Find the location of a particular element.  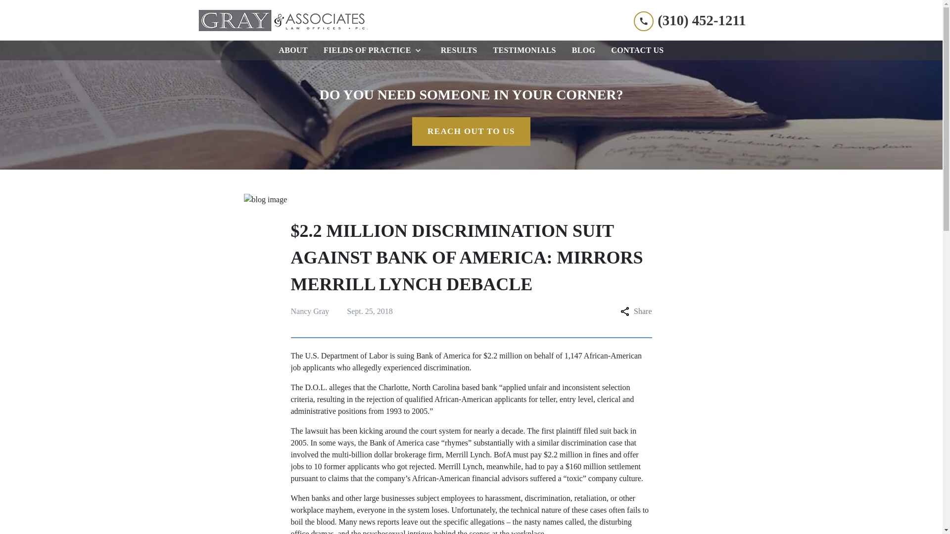

FIELDS OF PRACTICE is located at coordinates (365, 50).